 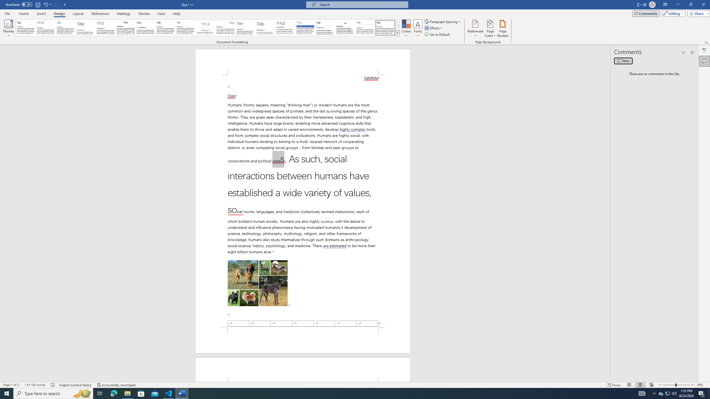 What do you see at coordinates (145, 28) in the screenshot?
I see `Black & White (Numbered)` at bounding box center [145, 28].